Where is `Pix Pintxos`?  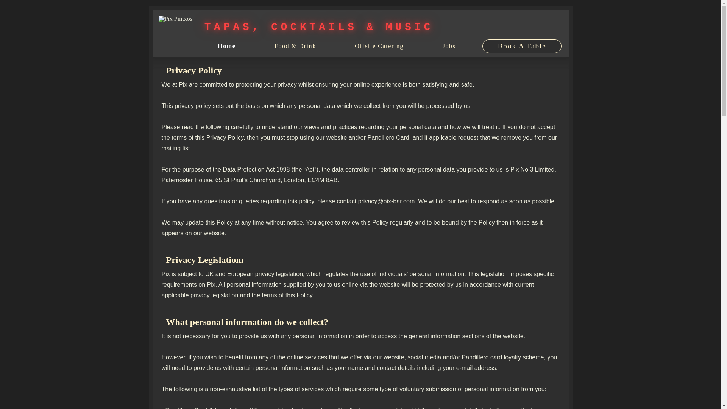
Pix Pintxos is located at coordinates (175, 19).